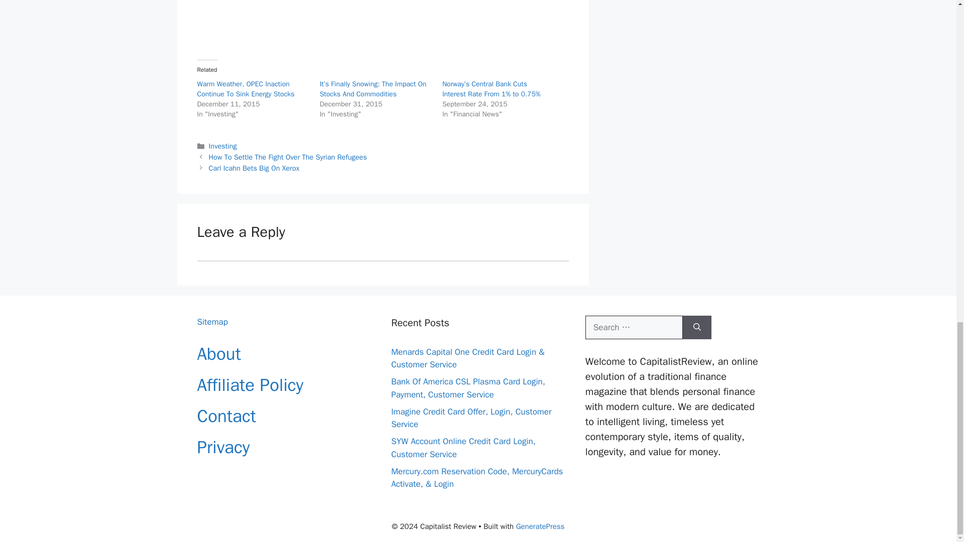  Describe the element at coordinates (383, 29) in the screenshot. I see `Like or Reblog` at that location.